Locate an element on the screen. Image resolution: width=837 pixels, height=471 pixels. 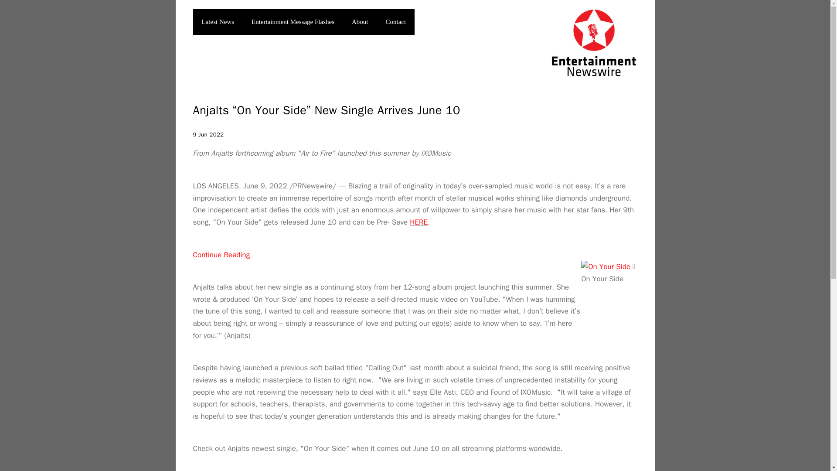
About is located at coordinates (360, 22).